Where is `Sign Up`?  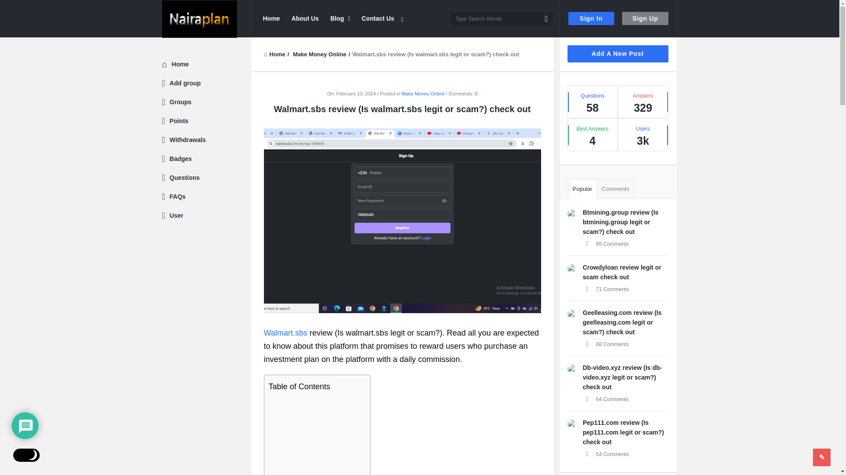 Sign Up is located at coordinates (645, 18).